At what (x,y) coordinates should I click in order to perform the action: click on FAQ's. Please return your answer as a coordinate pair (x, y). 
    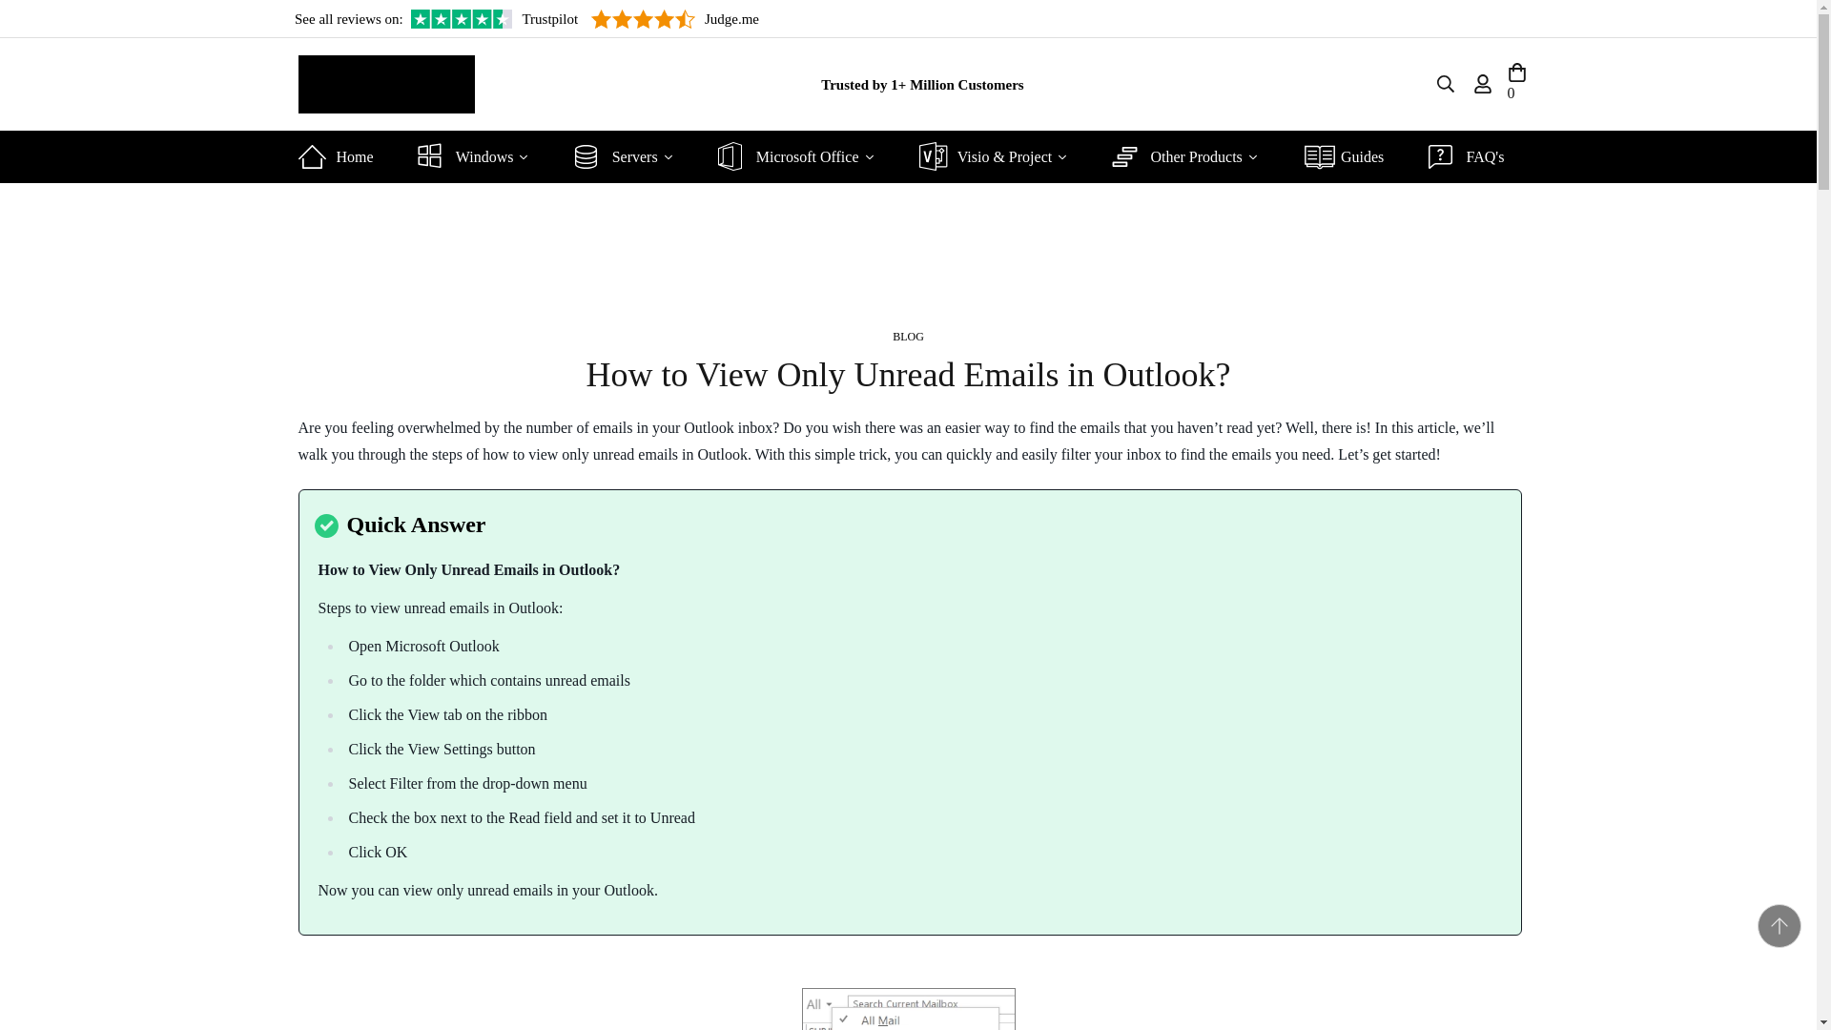
    Looking at the image, I should click on (1473, 156).